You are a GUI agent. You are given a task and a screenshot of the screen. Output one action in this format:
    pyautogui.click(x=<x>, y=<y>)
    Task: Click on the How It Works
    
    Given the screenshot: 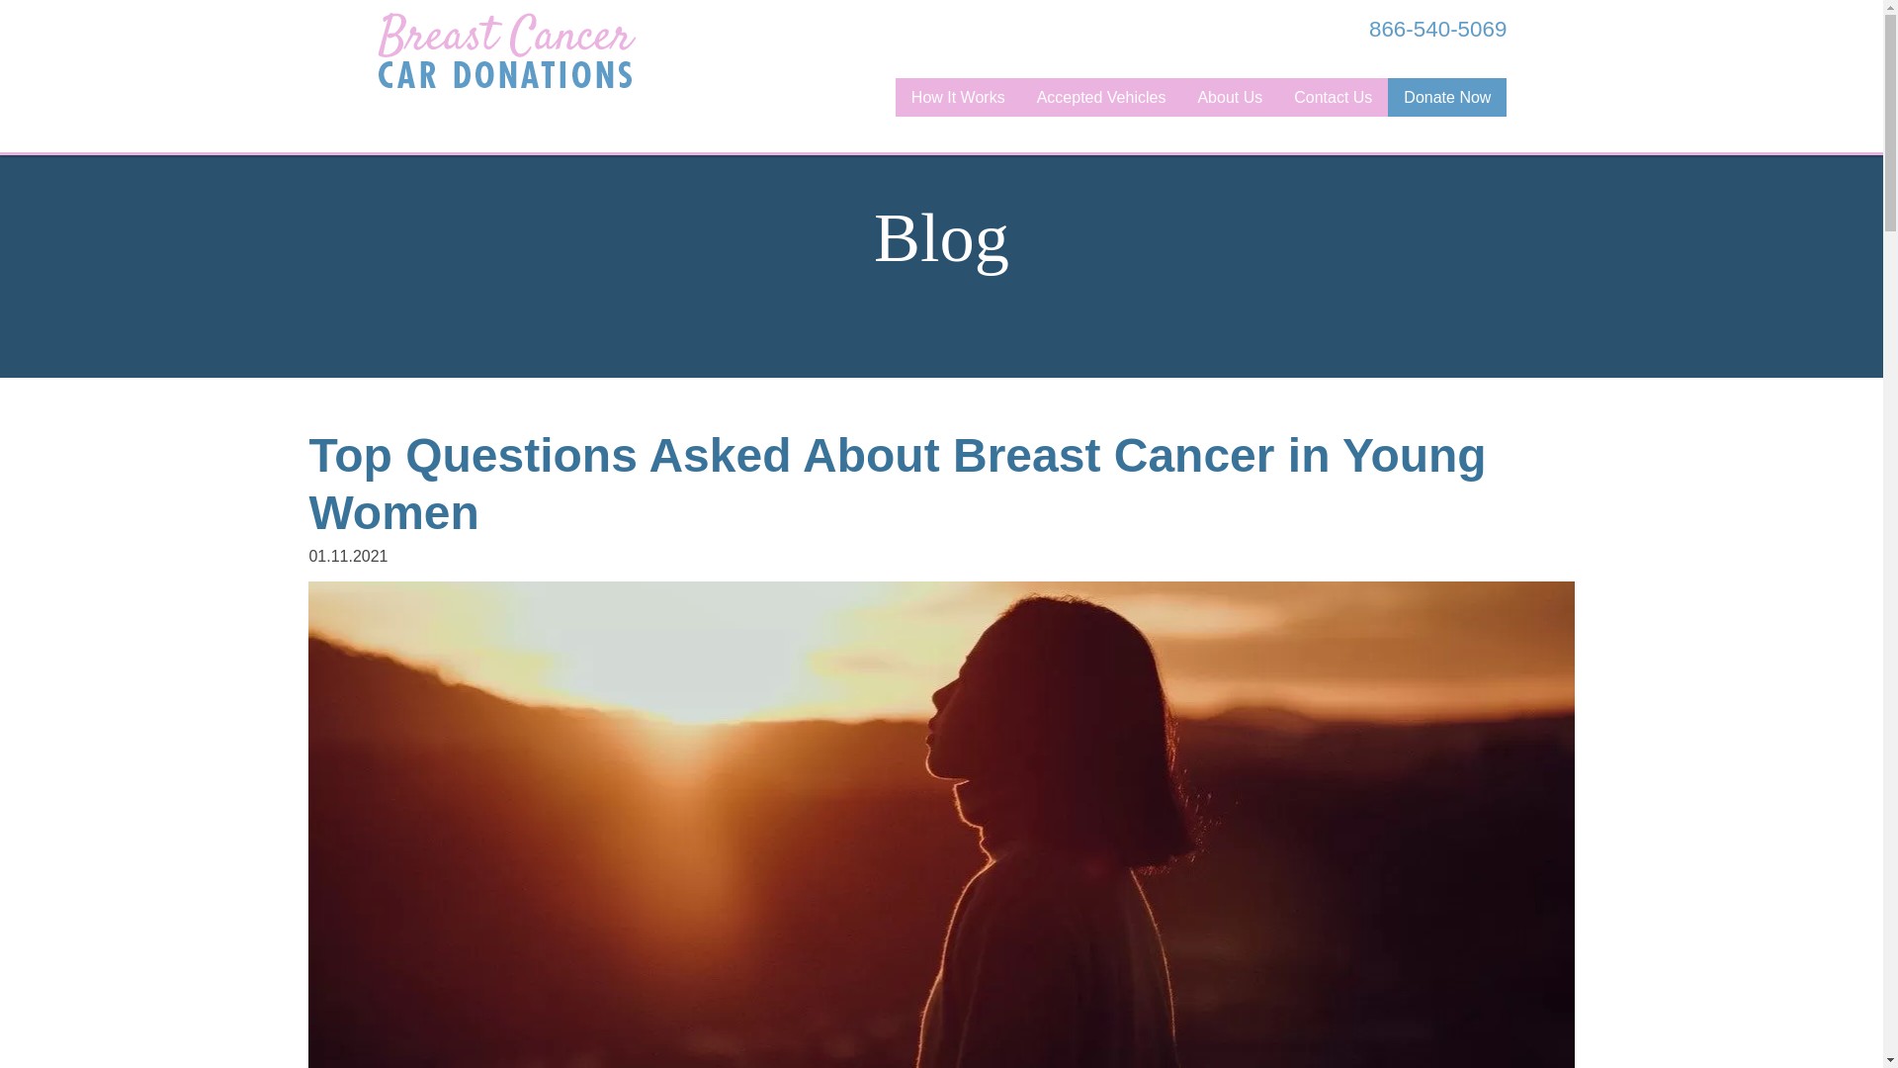 What is the action you would take?
    pyautogui.click(x=958, y=97)
    